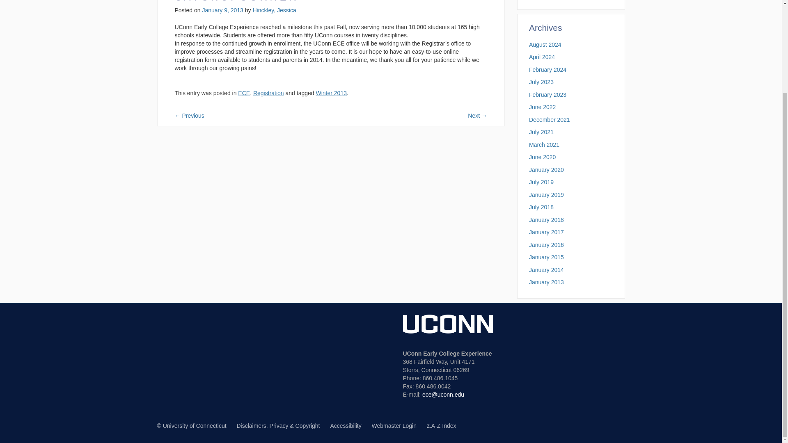 Image resolution: width=788 pixels, height=443 pixels. What do you see at coordinates (542, 107) in the screenshot?
I see `June 2022` at bounding box center [542, 107].